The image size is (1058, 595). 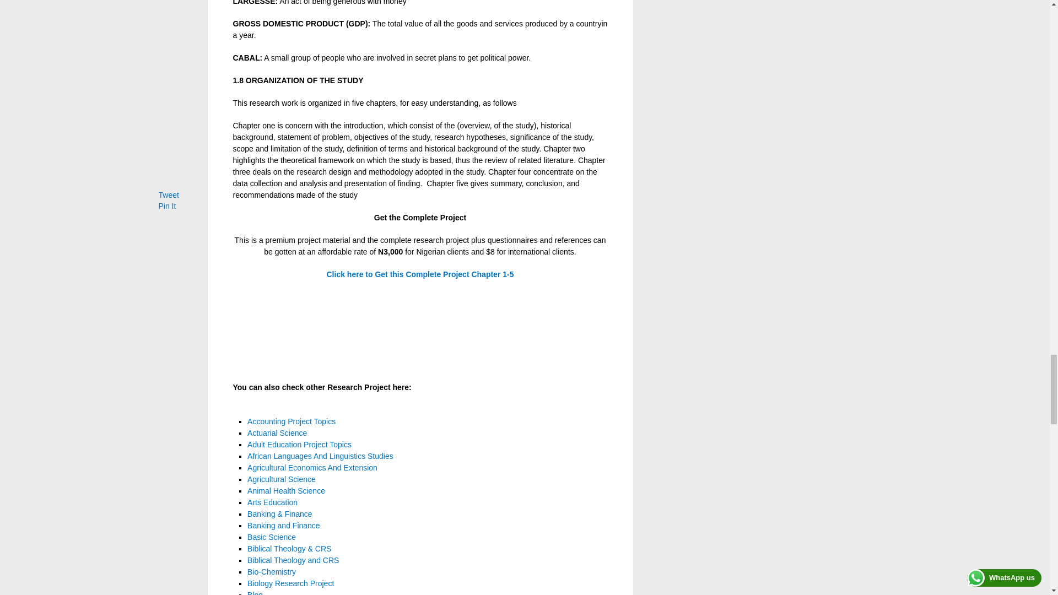 What do you see at coordinates (272, 502) in the screenshot?
I see `Arts Education` at bounding box center [272, 502].